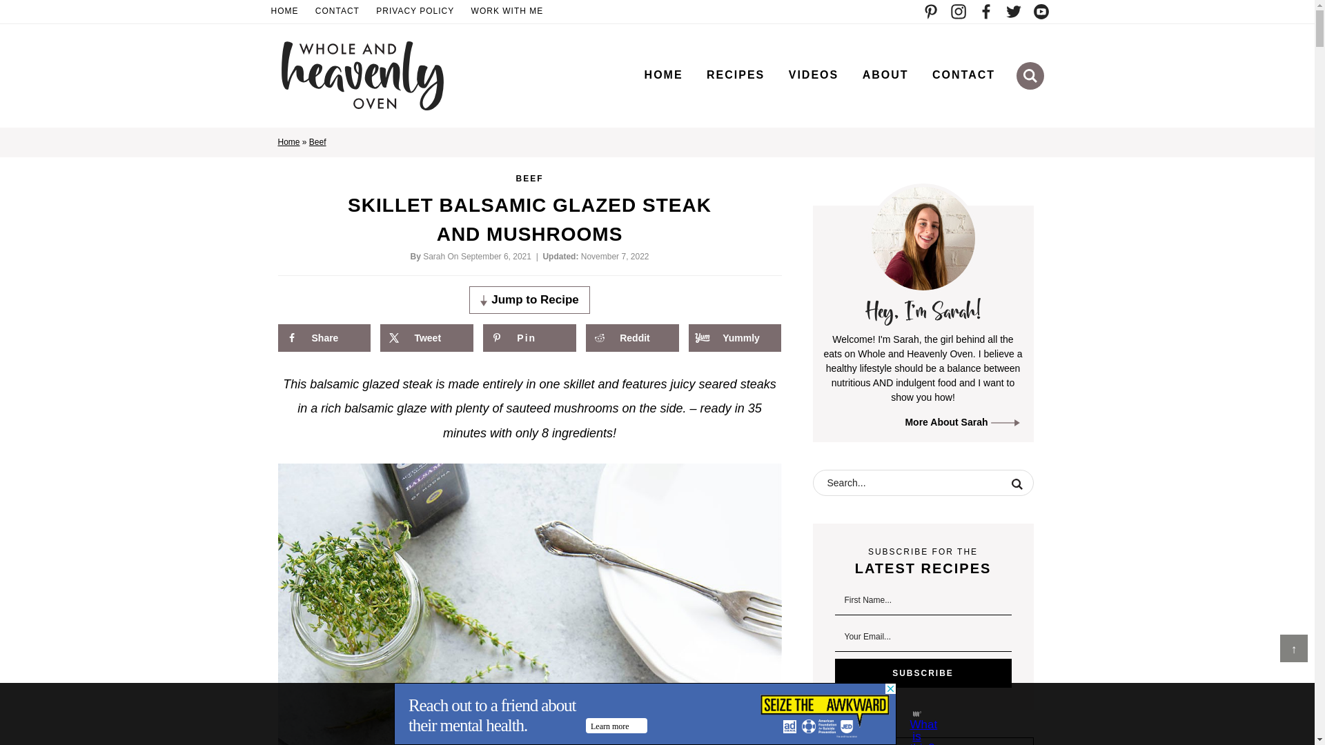 Image resolution: width=1325 pixels, height=745 pixels. What do you see at coordinates (508, 12) in the screenshot?
I see `WORK WITH ME` at bounding box center [508, 12].